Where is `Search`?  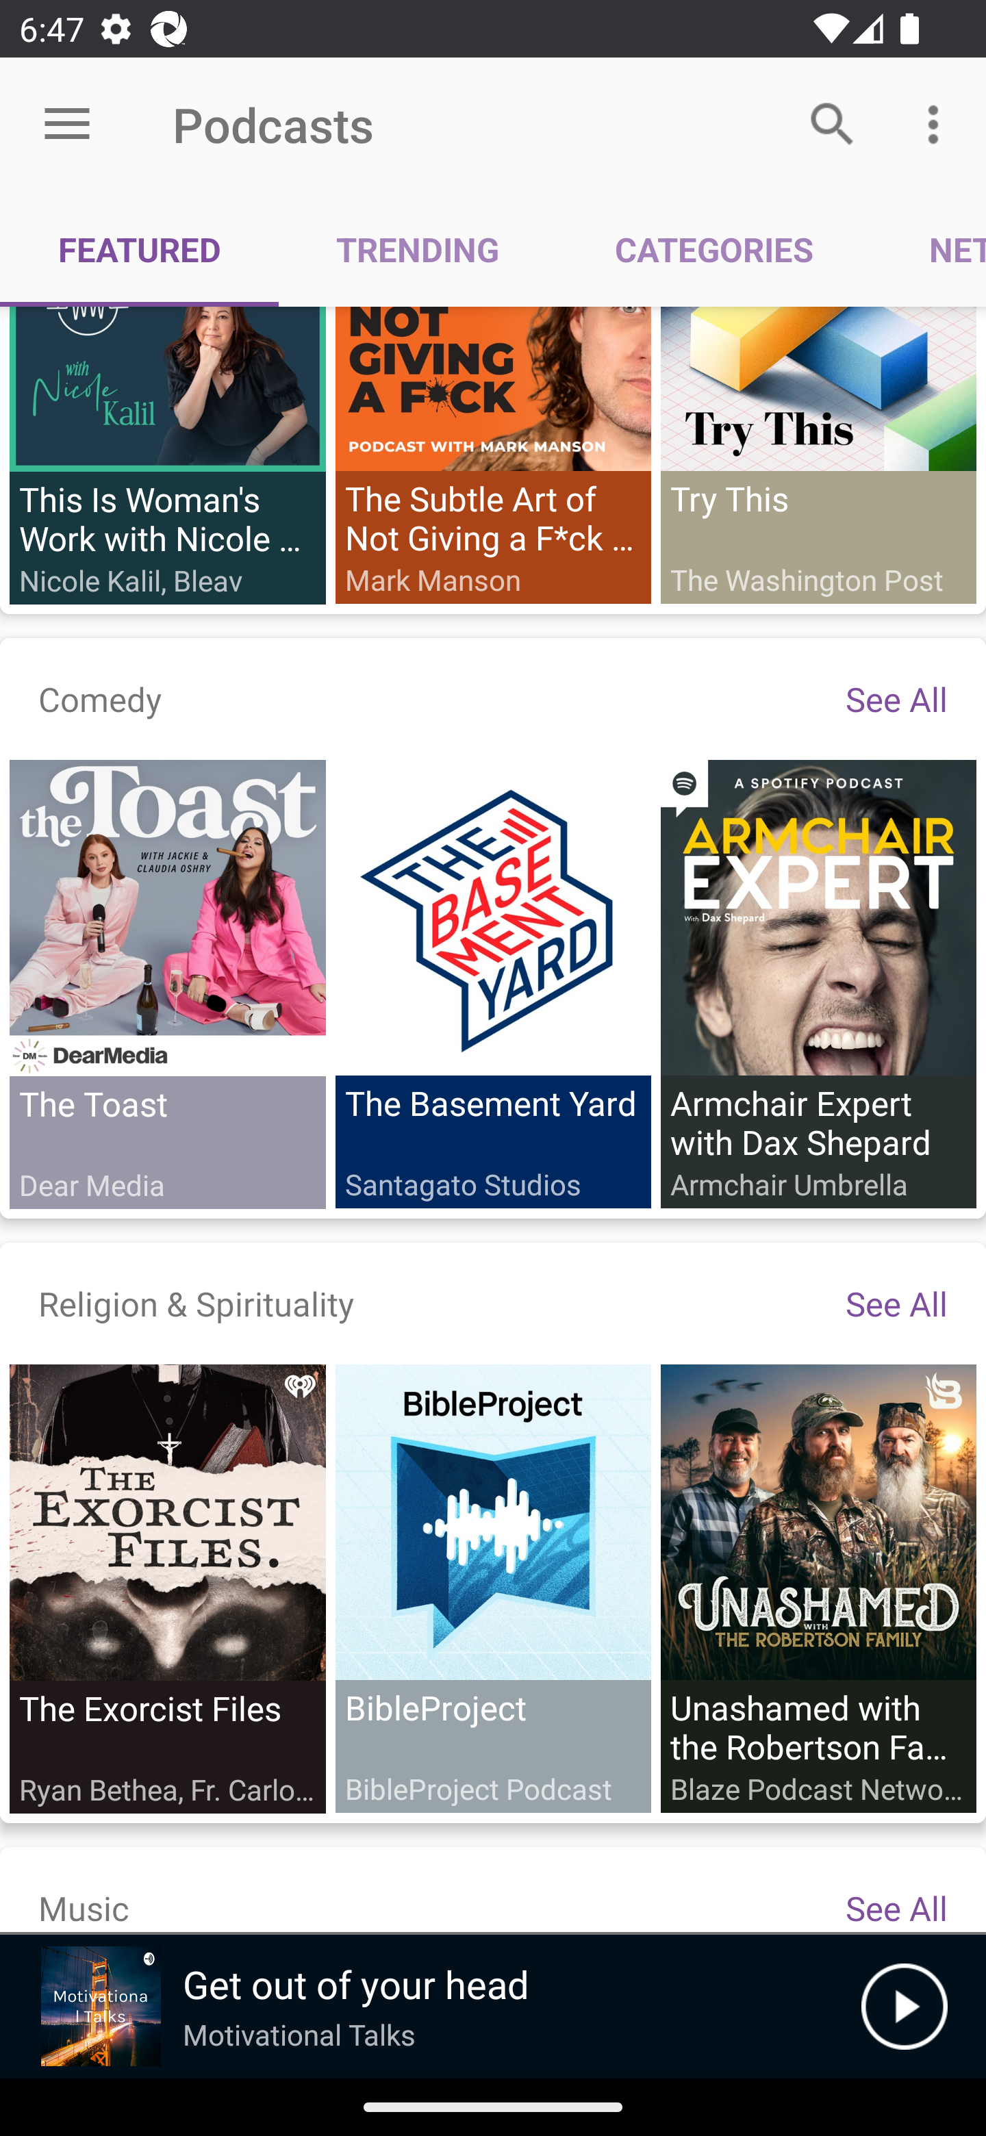
Search is located at coordinates (833, 123).